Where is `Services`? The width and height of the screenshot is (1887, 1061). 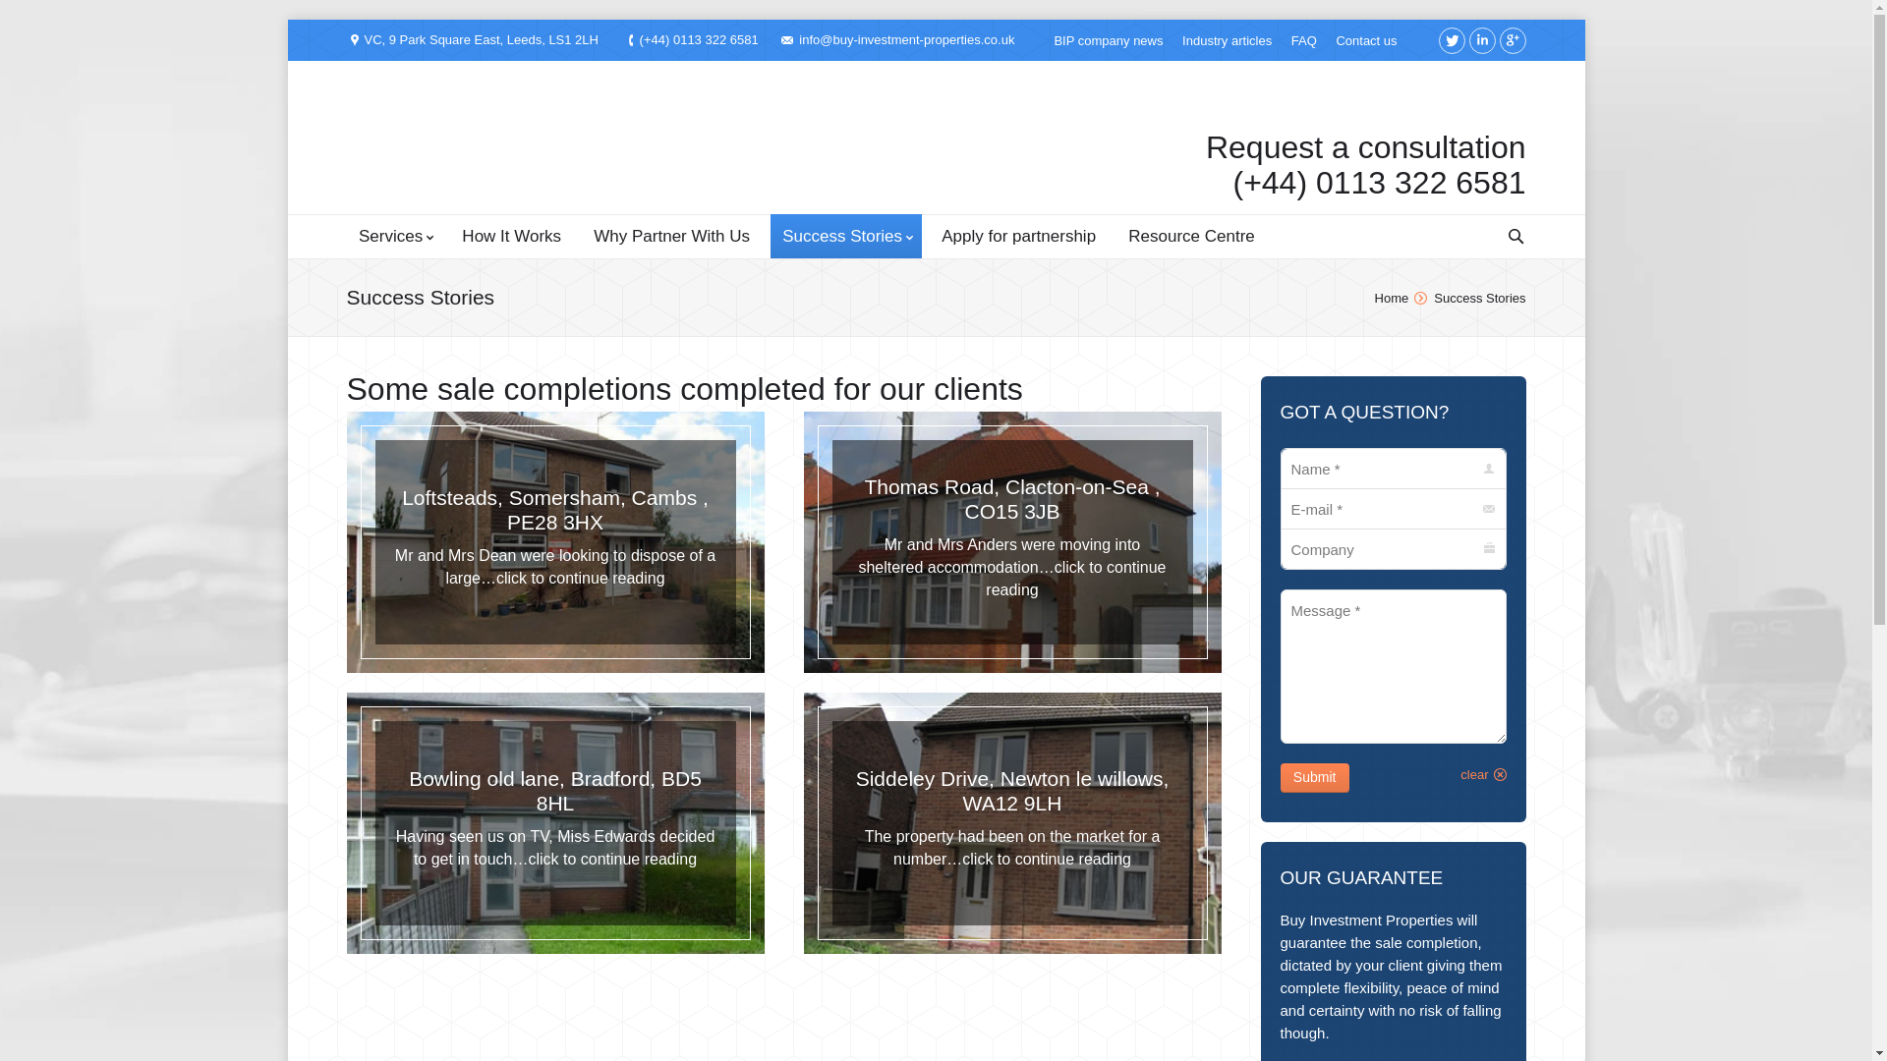 Services is located at coordinates (393, 236).